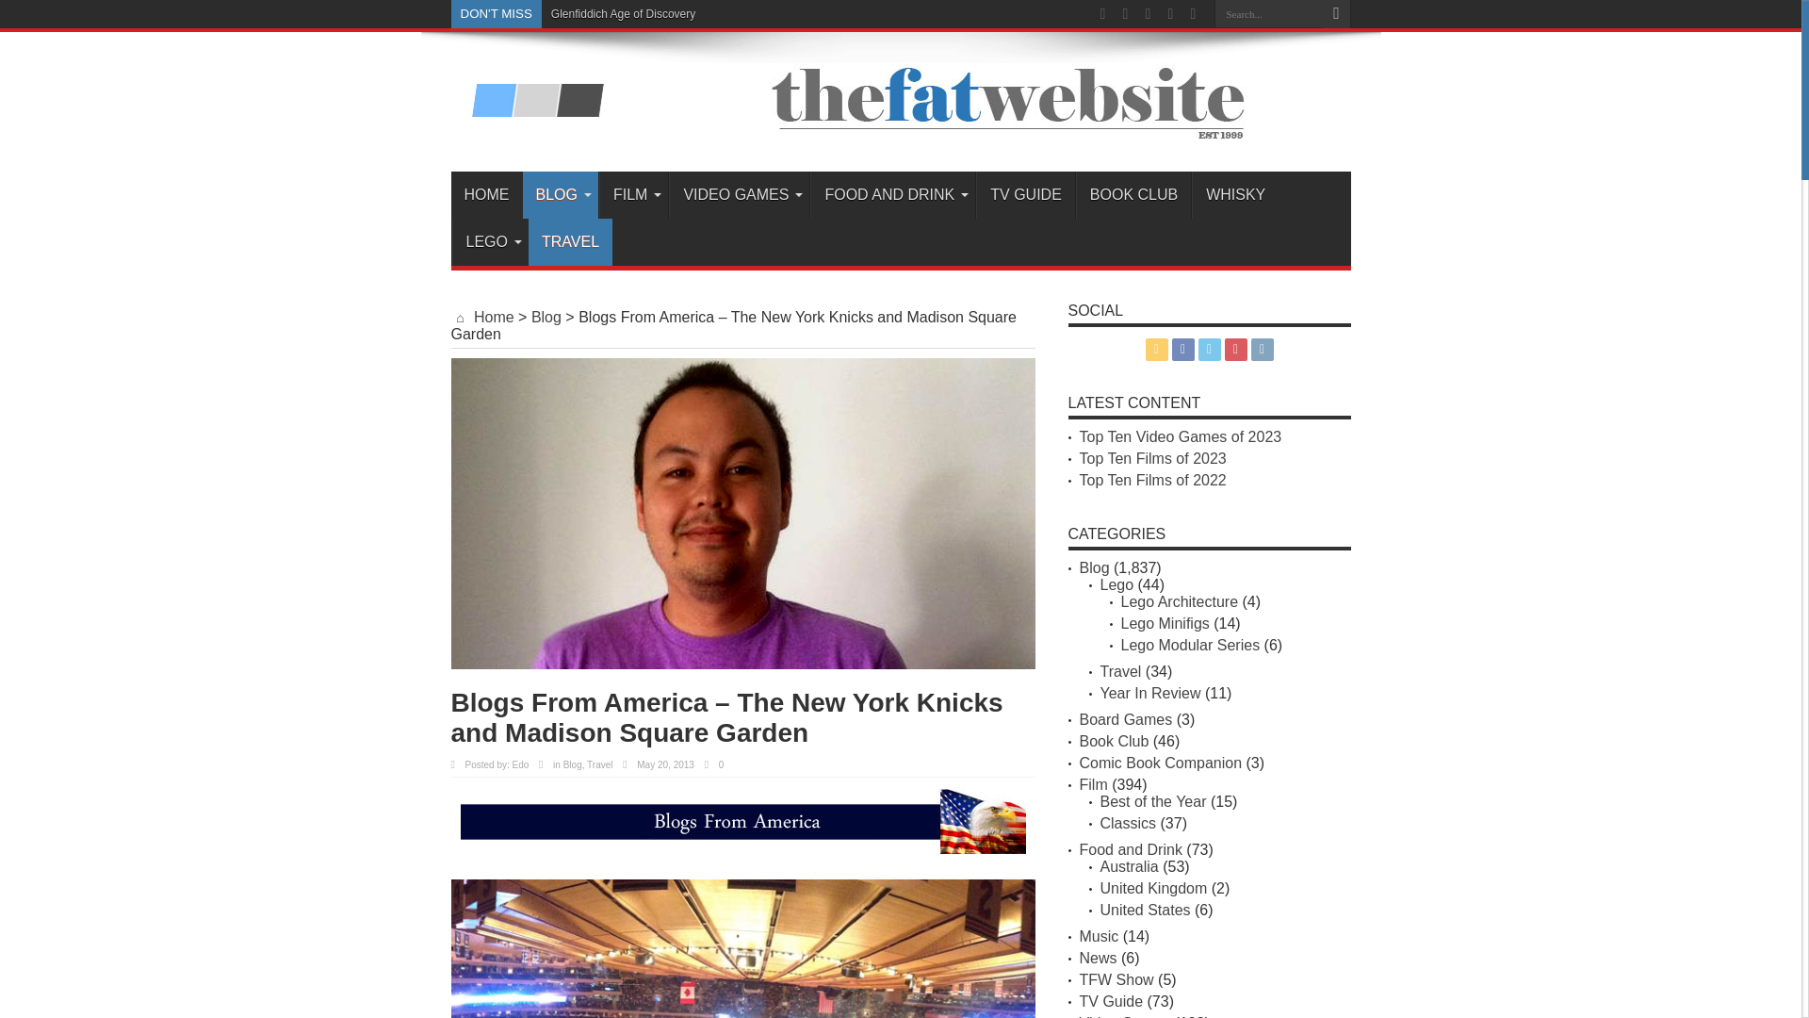 The width and height of the screenshot is (1809, 1018). What do you see at coordinates (599, 763) in the screenshot?
I see `Travel` at bounding box center [599, 763].